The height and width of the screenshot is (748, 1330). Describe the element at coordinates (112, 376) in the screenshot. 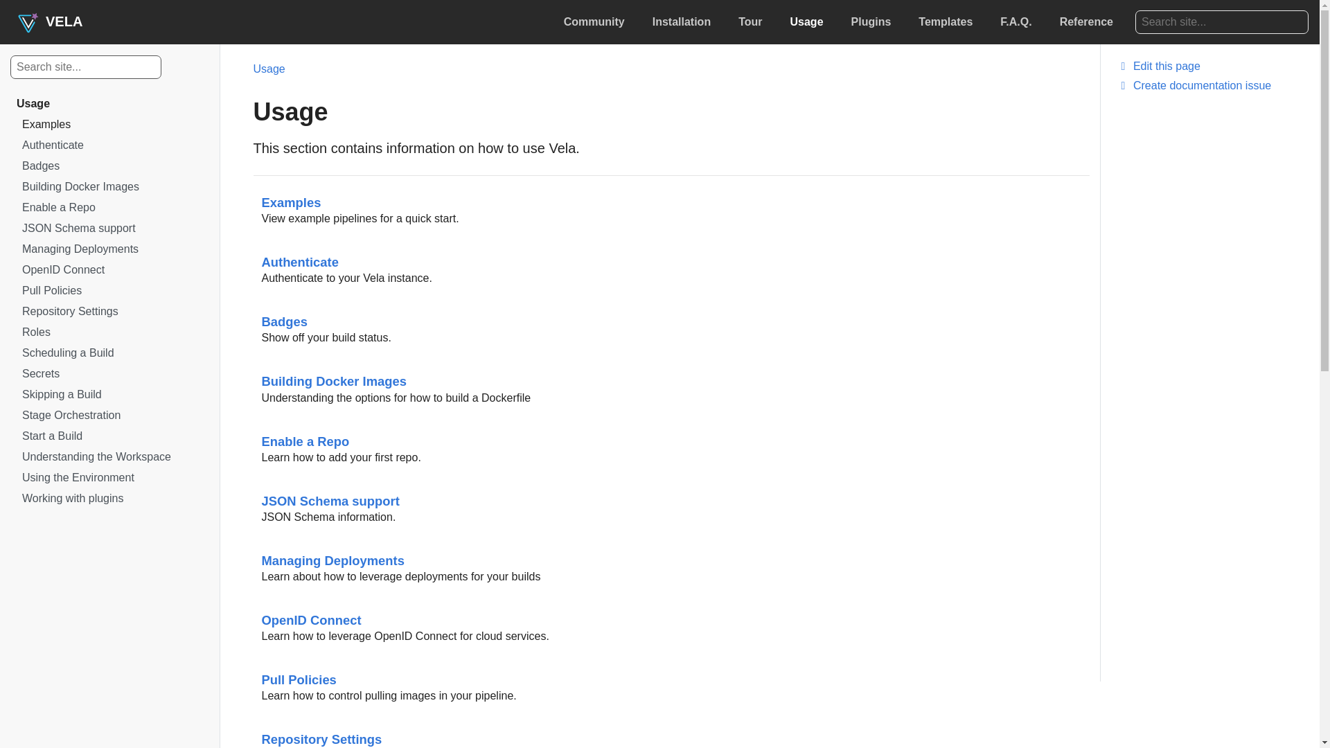

I see `Secrets` at that location.